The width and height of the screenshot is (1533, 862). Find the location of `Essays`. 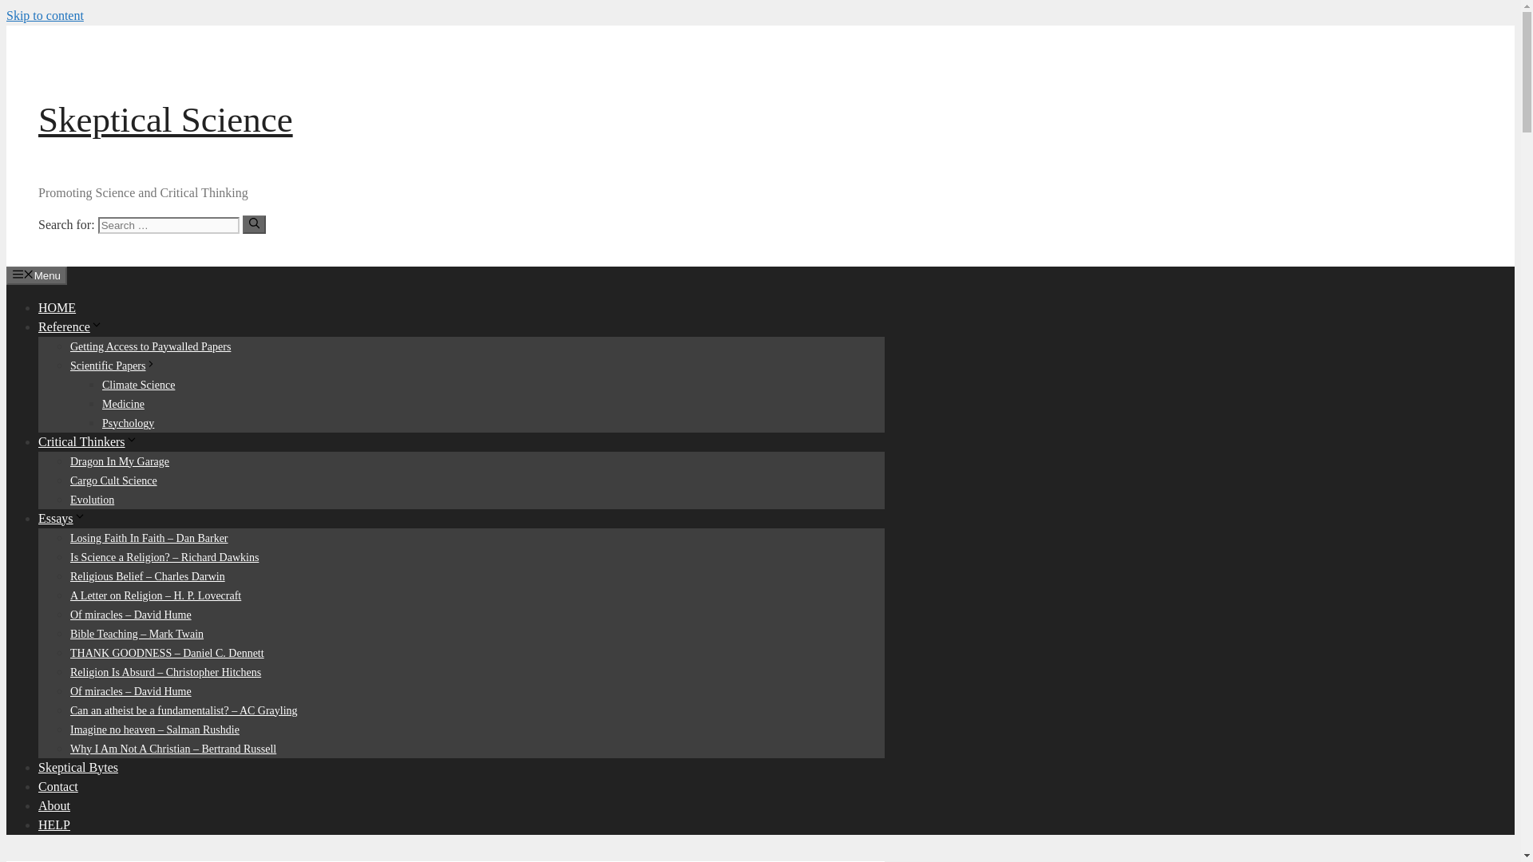

Essays is located at coordinates (62, 517).